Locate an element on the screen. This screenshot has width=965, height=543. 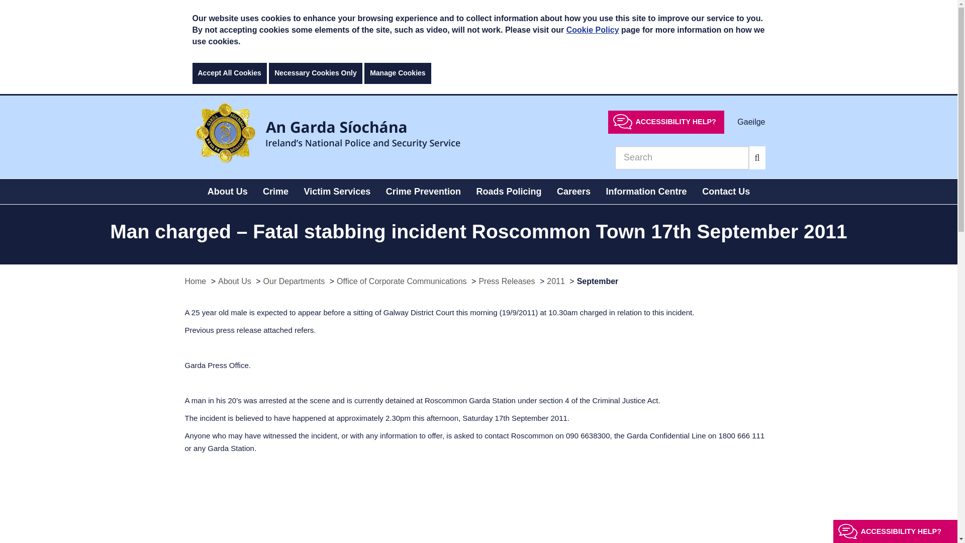
About Us is located at coordinates (227, 192).